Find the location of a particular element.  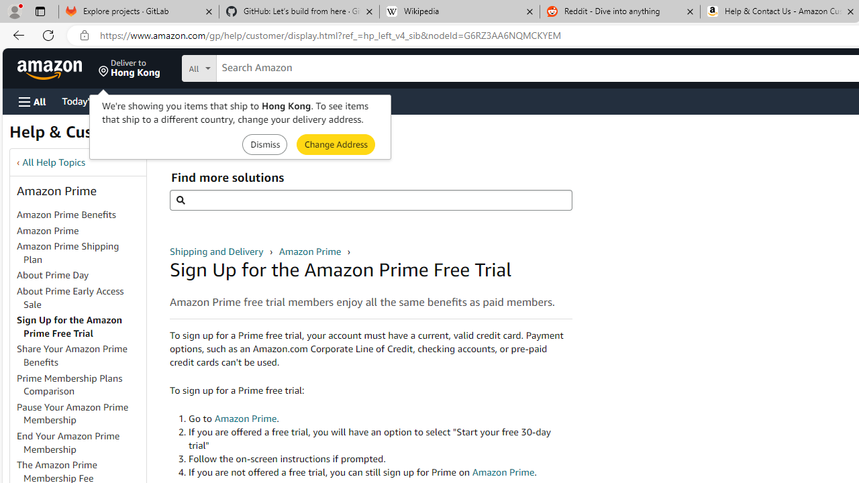

Amazon Prime Shipping Plan is located at coordinates (68, 252).